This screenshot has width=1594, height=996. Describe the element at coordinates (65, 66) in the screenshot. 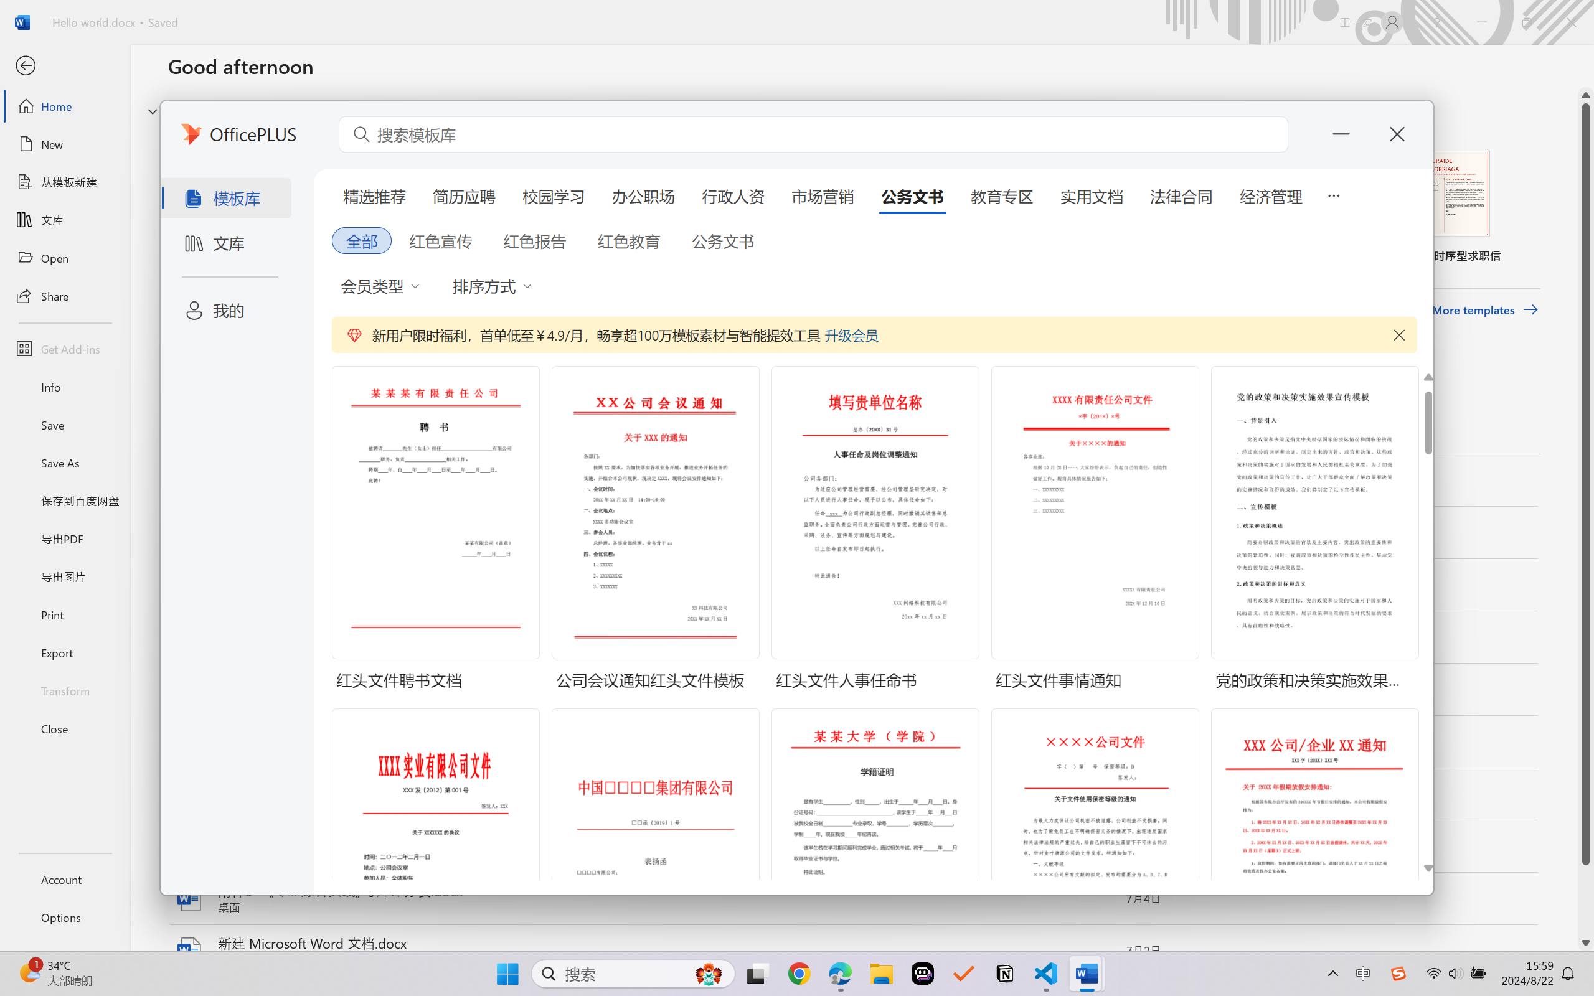

I see `Back` at that location.